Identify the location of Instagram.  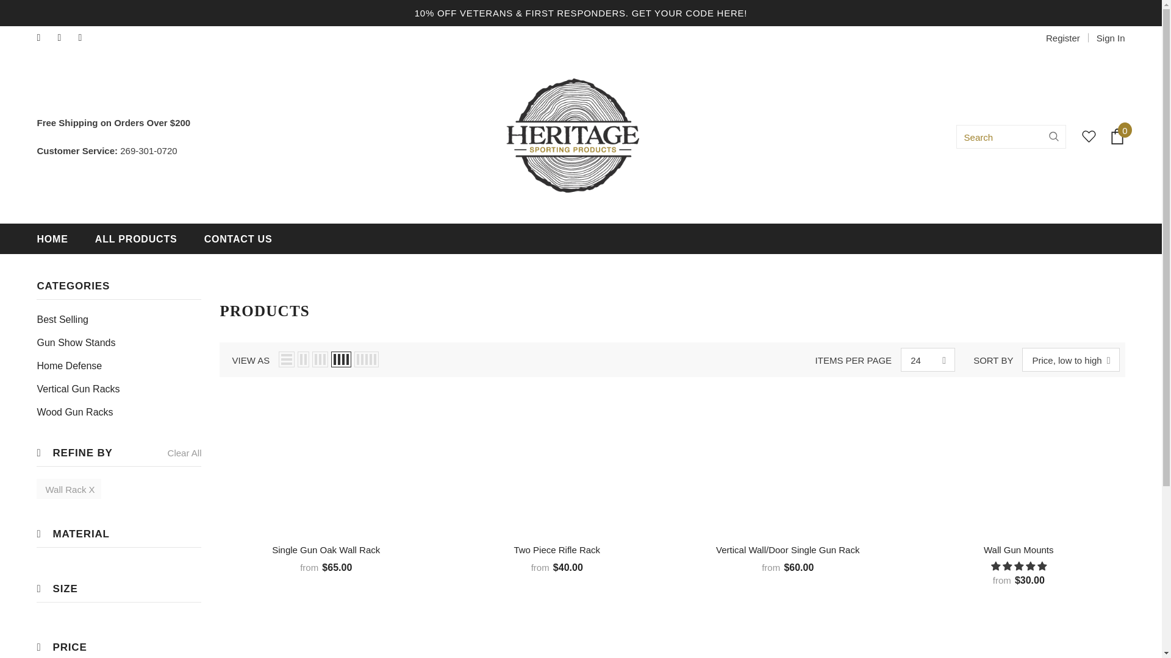
(65, 38).